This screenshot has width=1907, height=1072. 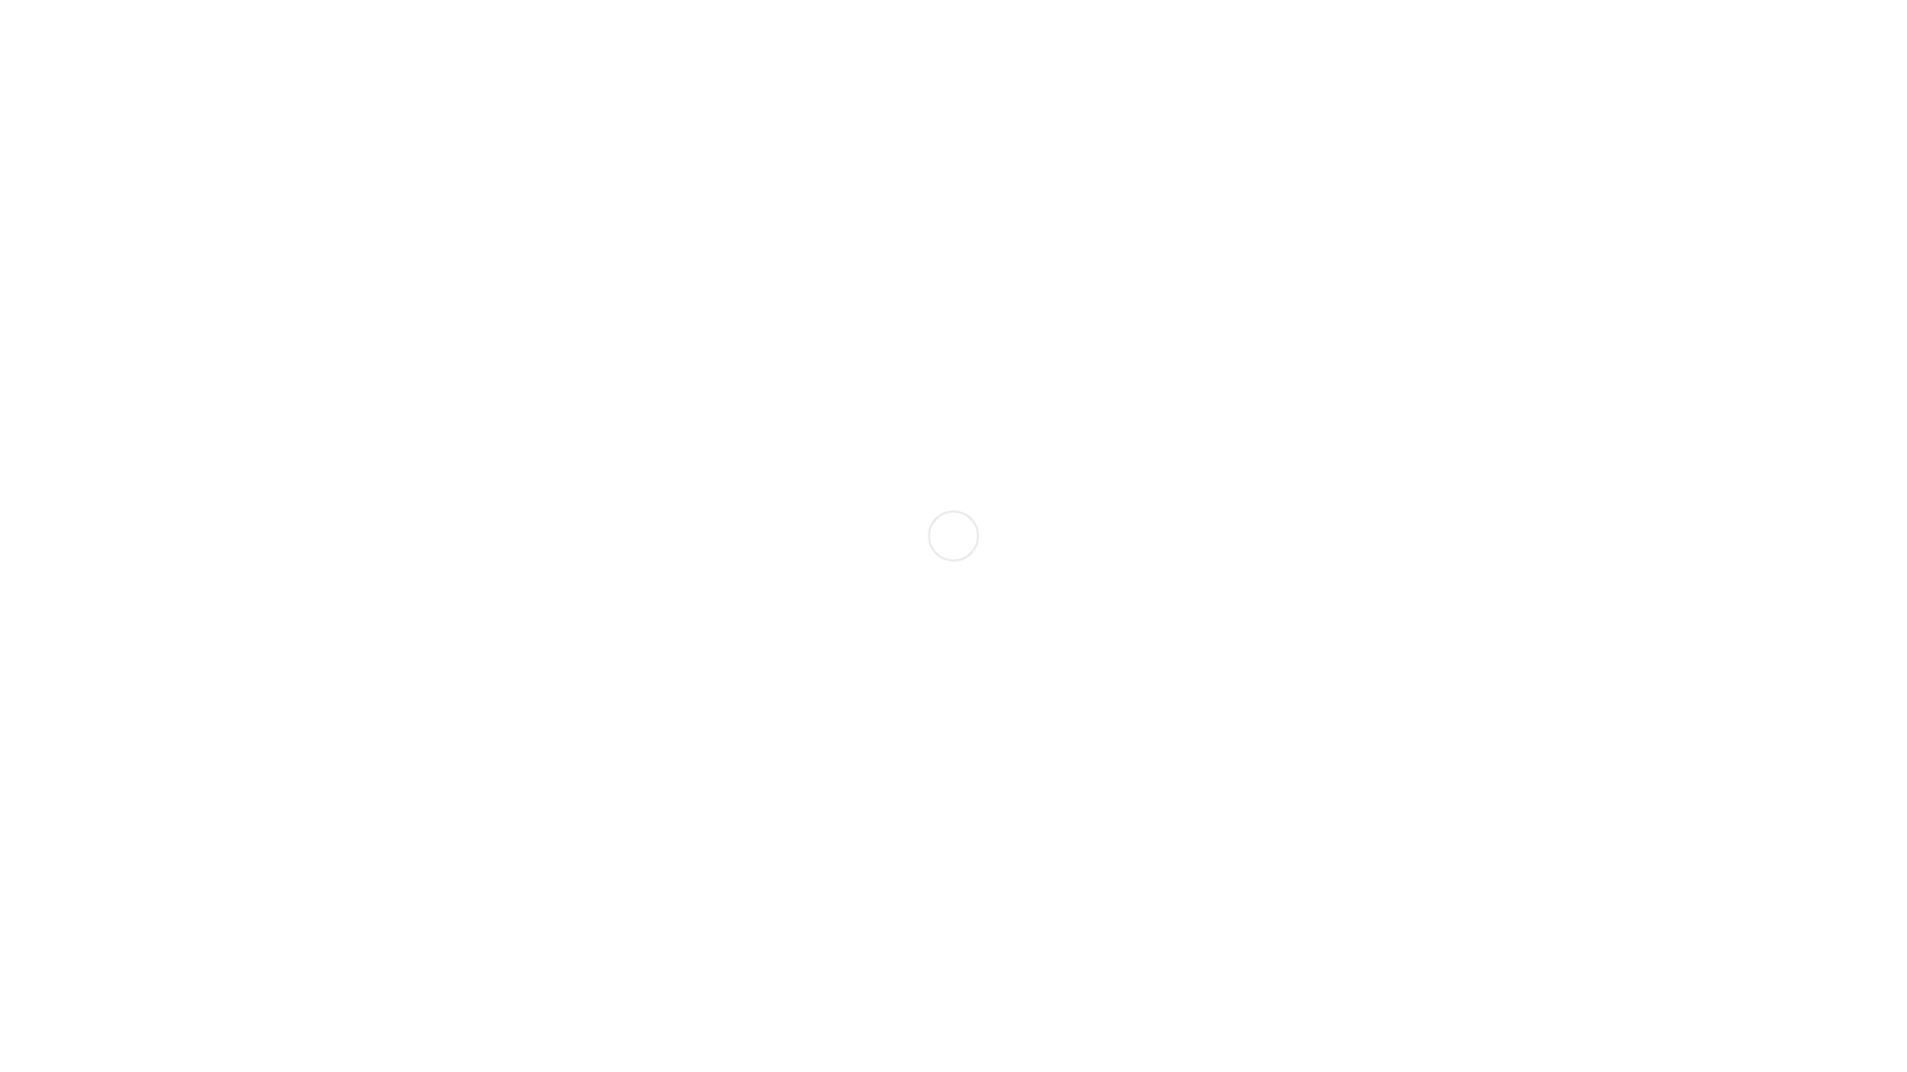 I want to click on Balenciaga, so click(x=348, y=664).